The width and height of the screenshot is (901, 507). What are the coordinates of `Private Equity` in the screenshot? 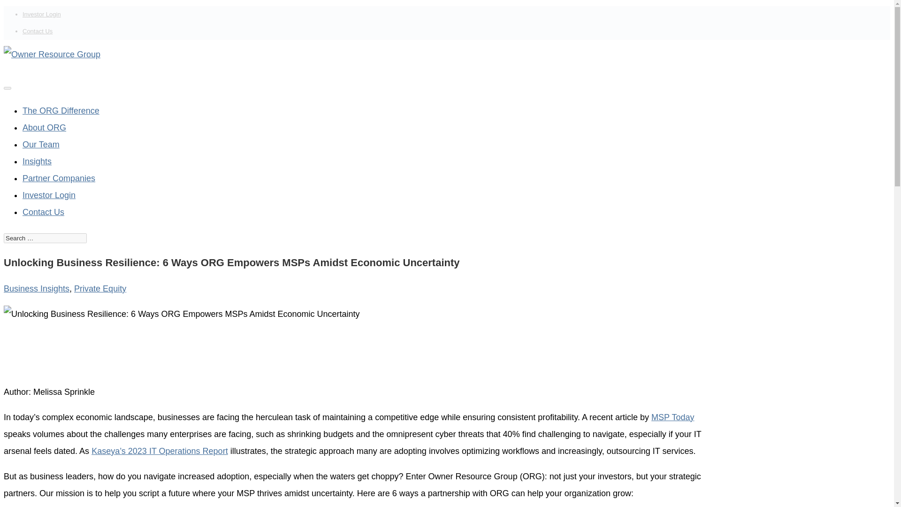 It's located at (99, 288).